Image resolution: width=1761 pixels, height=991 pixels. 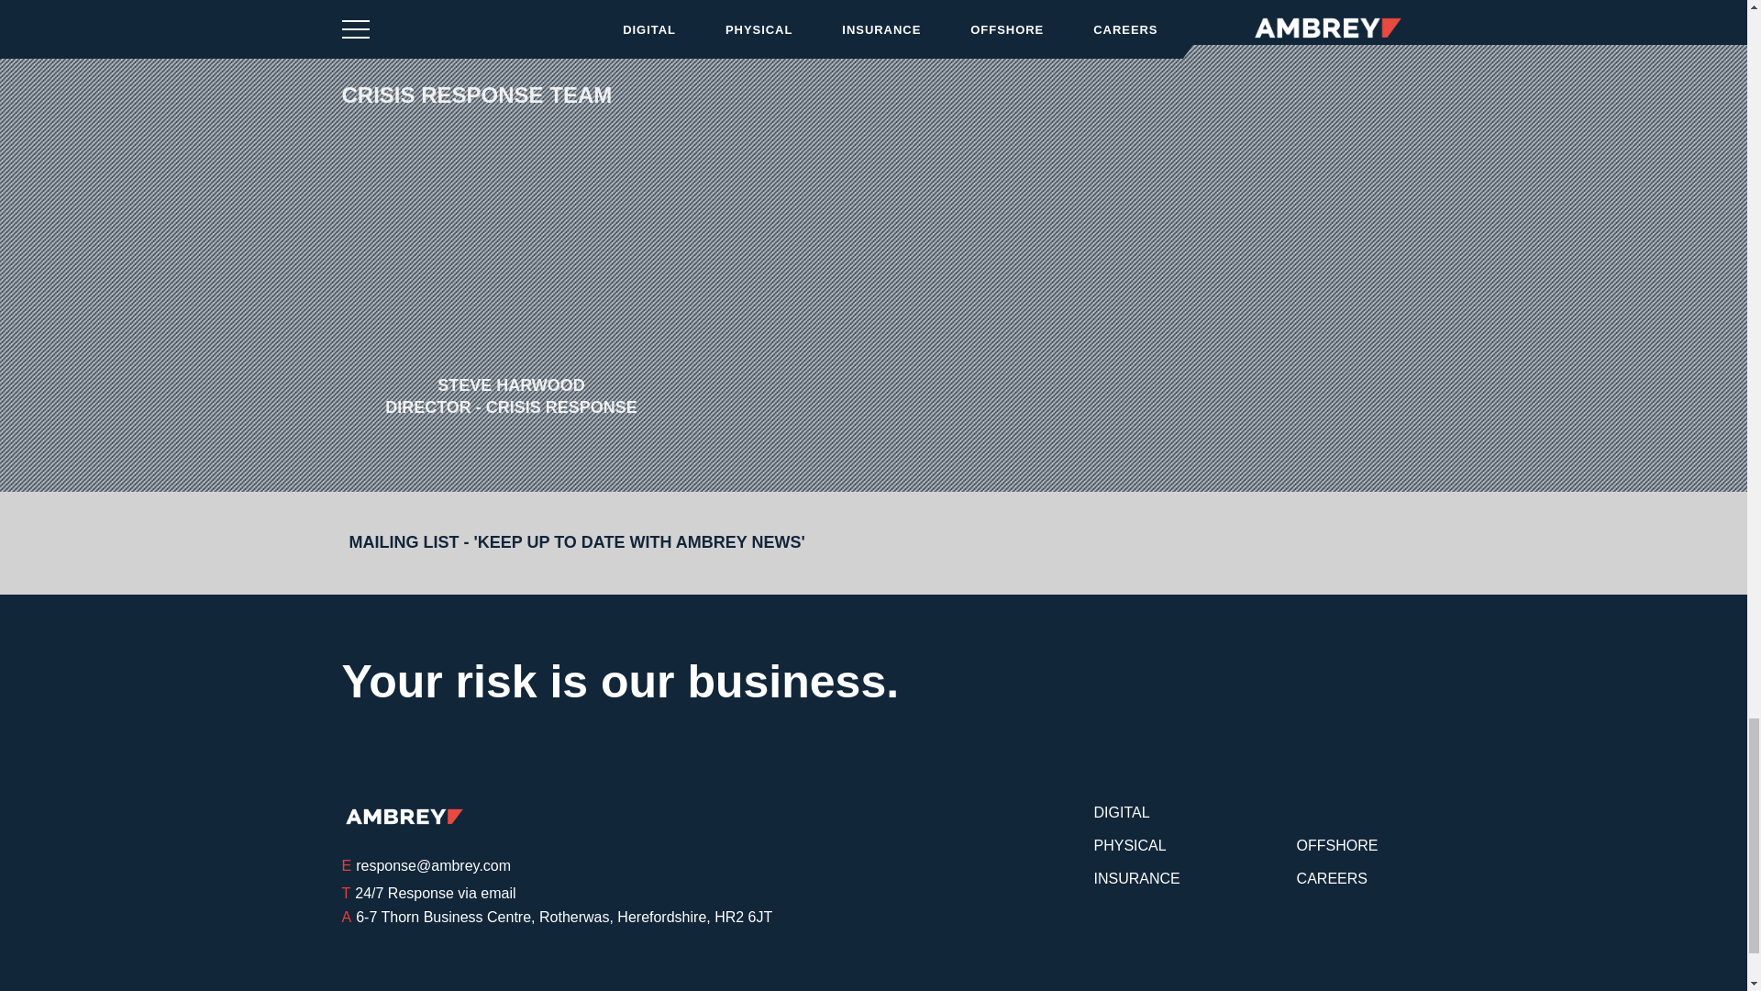 I want to click on MAILING LIST - 'KEEP UP TO DATE WITH AMBREY NEWS', so click(x=598, y=543).